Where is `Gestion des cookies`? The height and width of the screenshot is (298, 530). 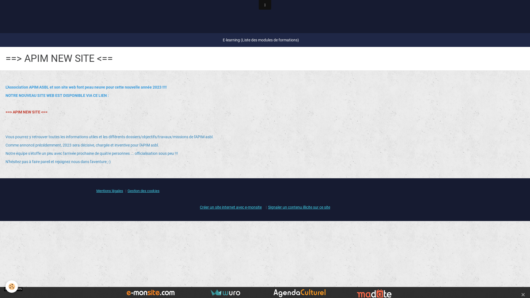 Gestion des cookies is located at coordinates (144, 191).